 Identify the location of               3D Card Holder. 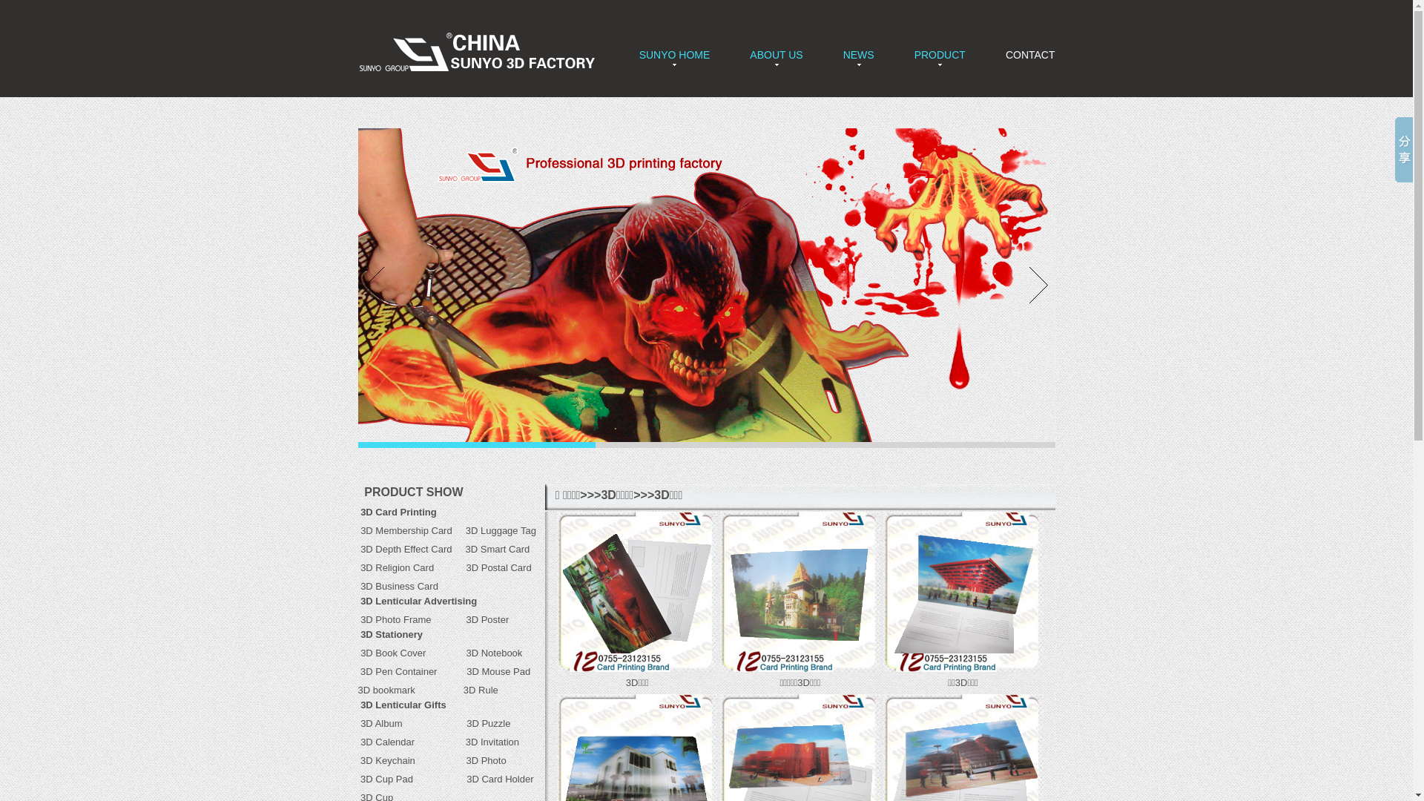
(482, 779).